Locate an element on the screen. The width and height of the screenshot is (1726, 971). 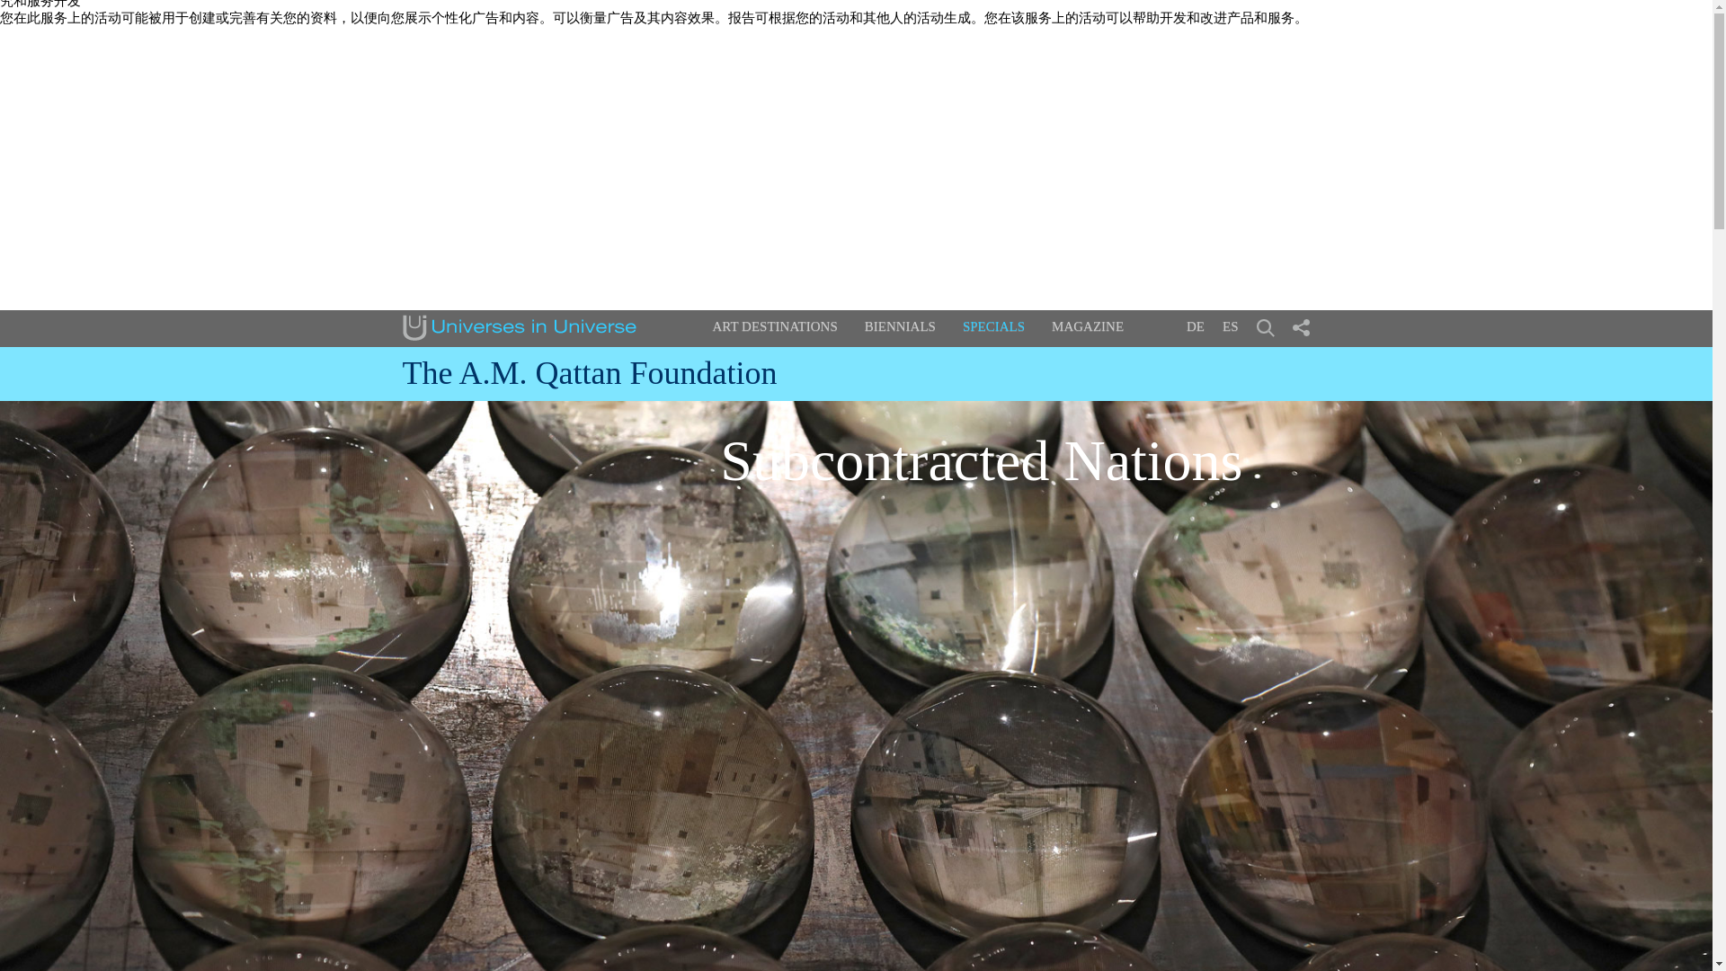
BIENNIALS is located at coordinates (899, 327).